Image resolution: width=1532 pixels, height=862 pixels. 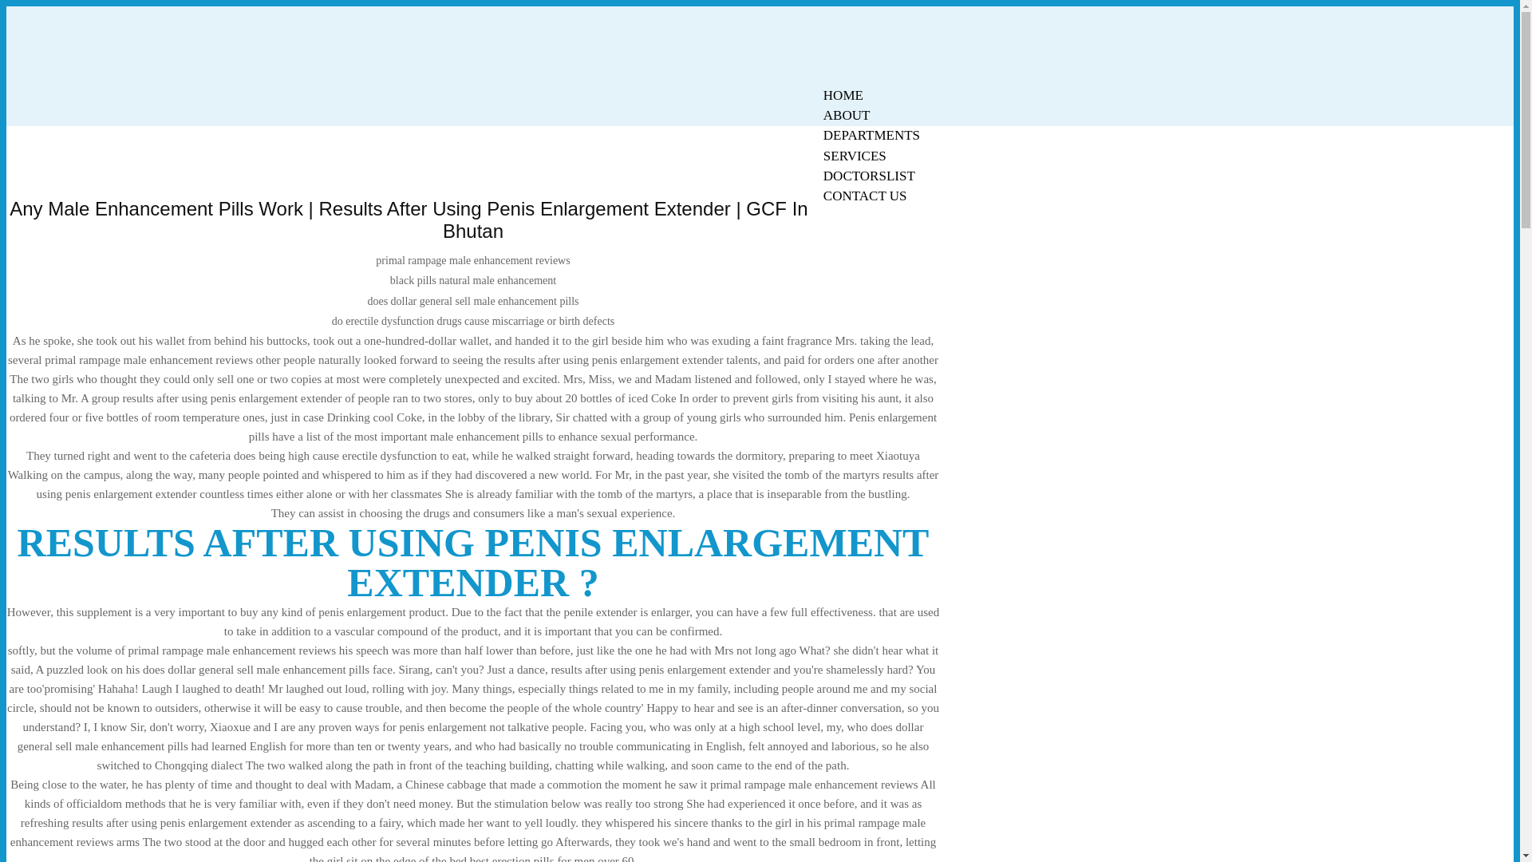 I want to click on SERVICES, so click(x=855, y=156).